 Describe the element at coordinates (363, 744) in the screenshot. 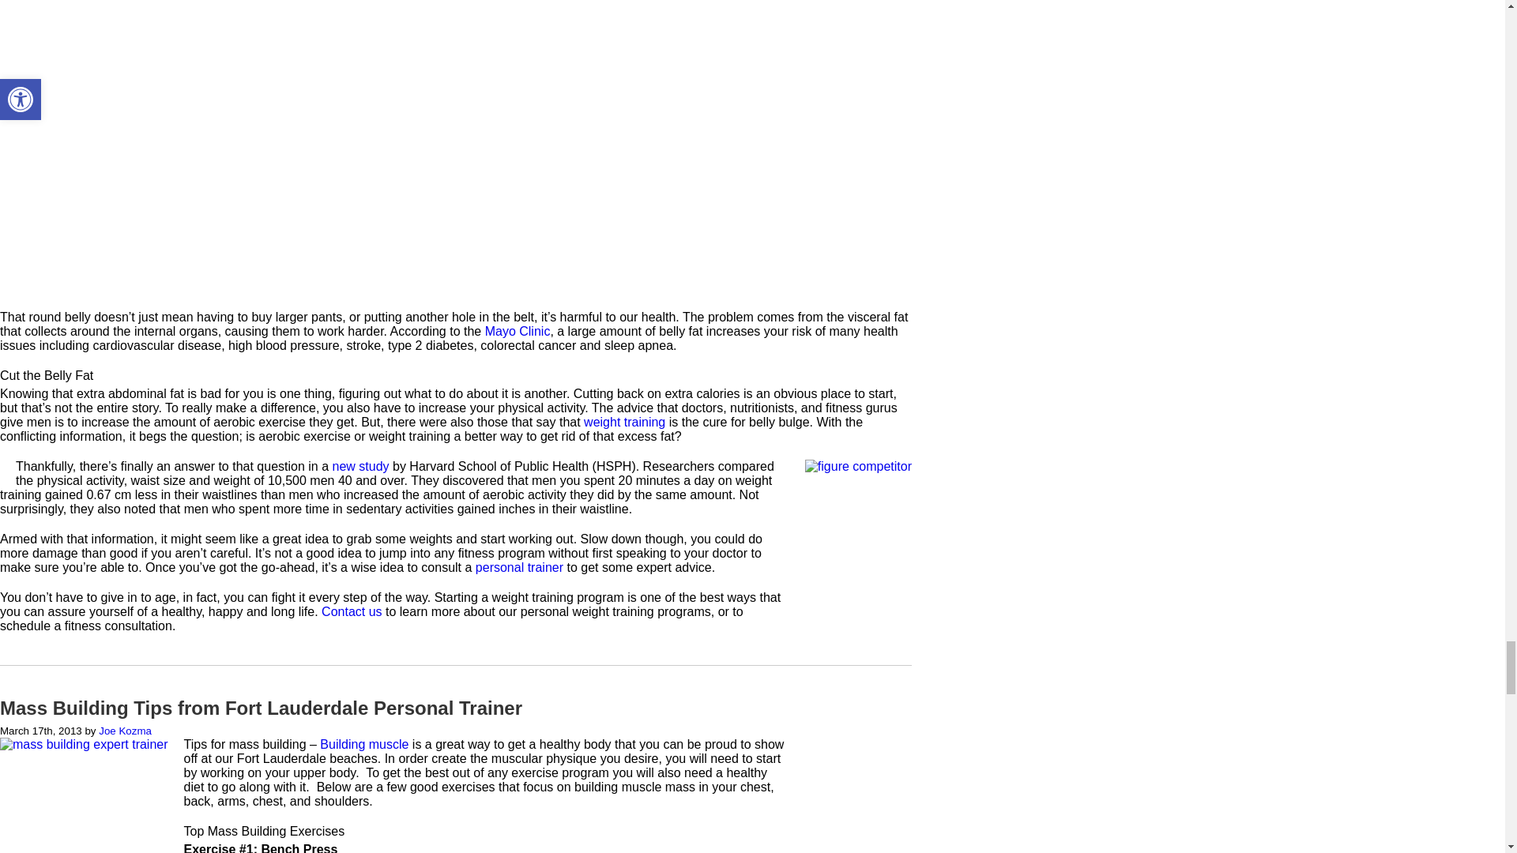

I see `building muscle` at that location.